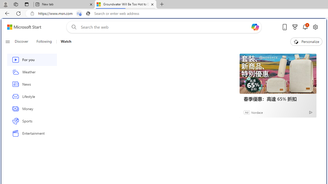  Describe the element at coordinates (7, 41) in the screenshot. I see `Open navigation menu` at that location.